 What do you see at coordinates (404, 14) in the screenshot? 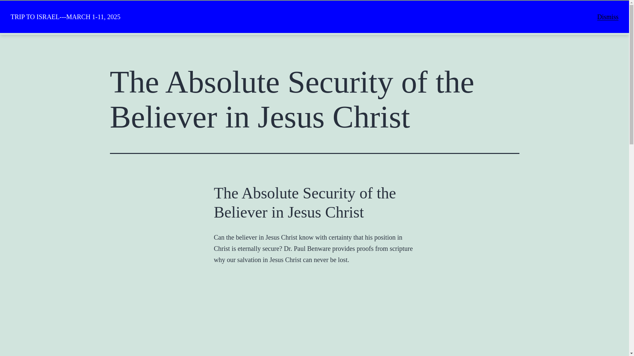
I see `Bookstore` at bounding box center [404, 14].